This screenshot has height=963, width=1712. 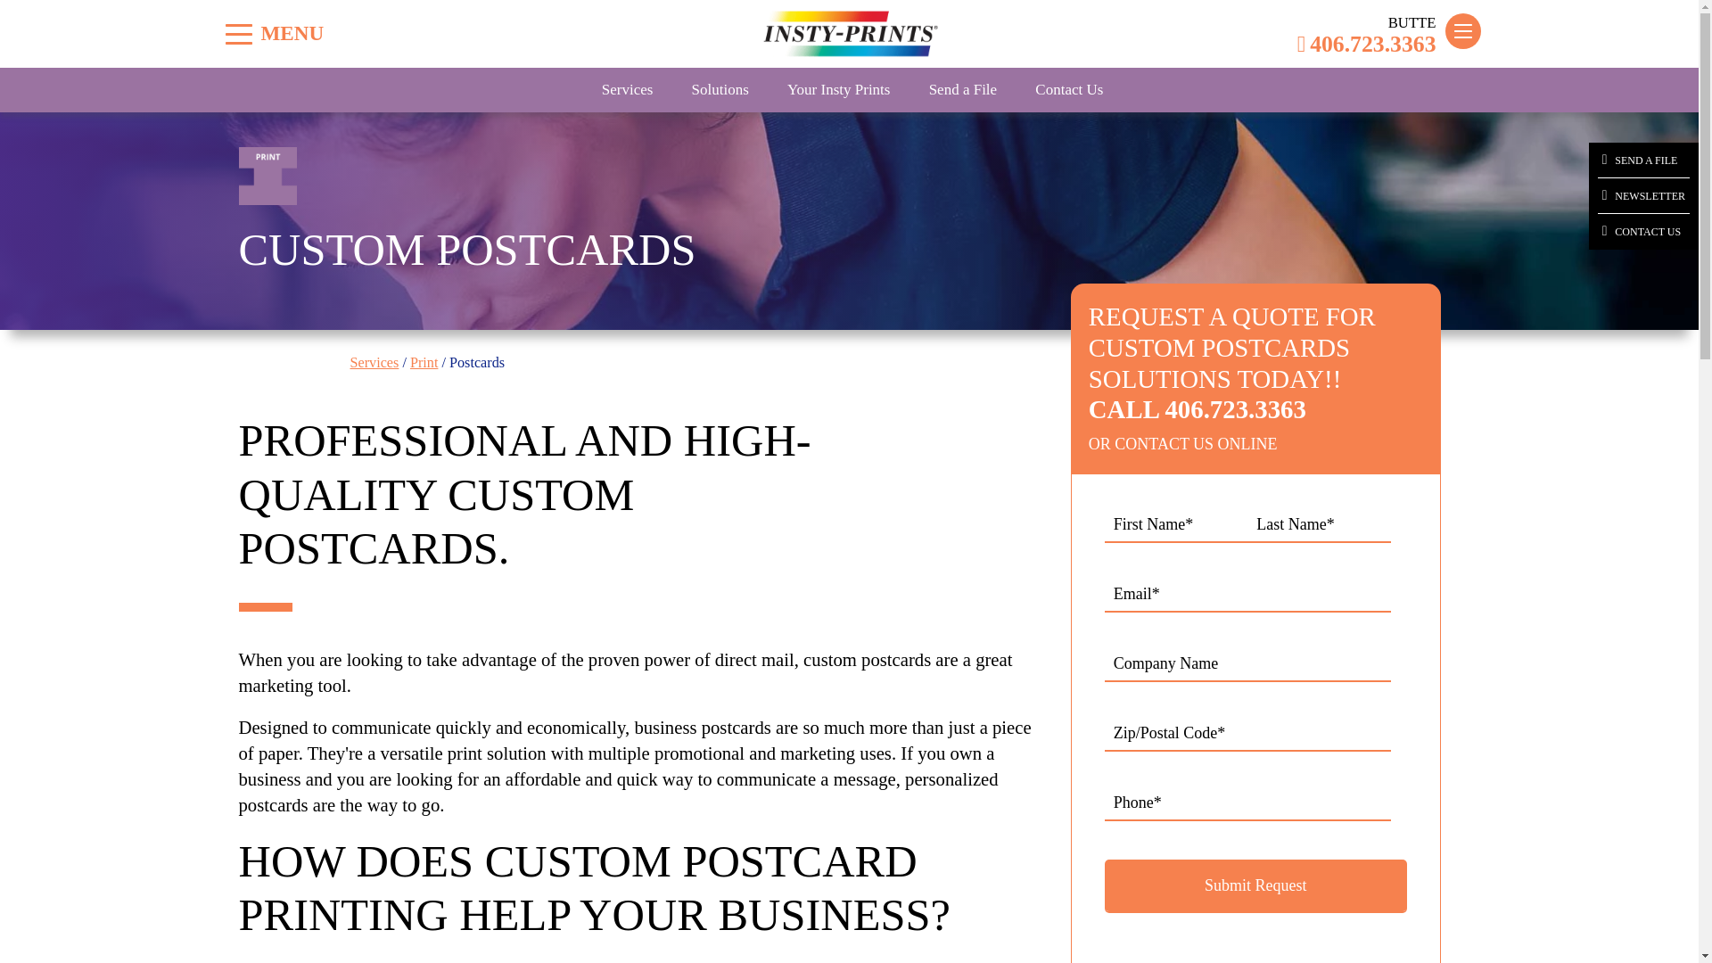 What do you see at coordinates (1068, 89) in the screenshot?
I see `Contact Us` at bounding box center [1068, 89].